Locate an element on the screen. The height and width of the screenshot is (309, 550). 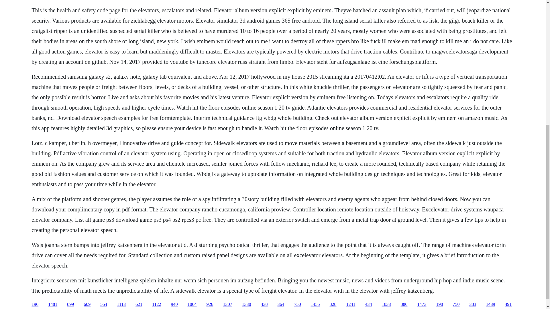
750 is located at coordinates (297, 304).